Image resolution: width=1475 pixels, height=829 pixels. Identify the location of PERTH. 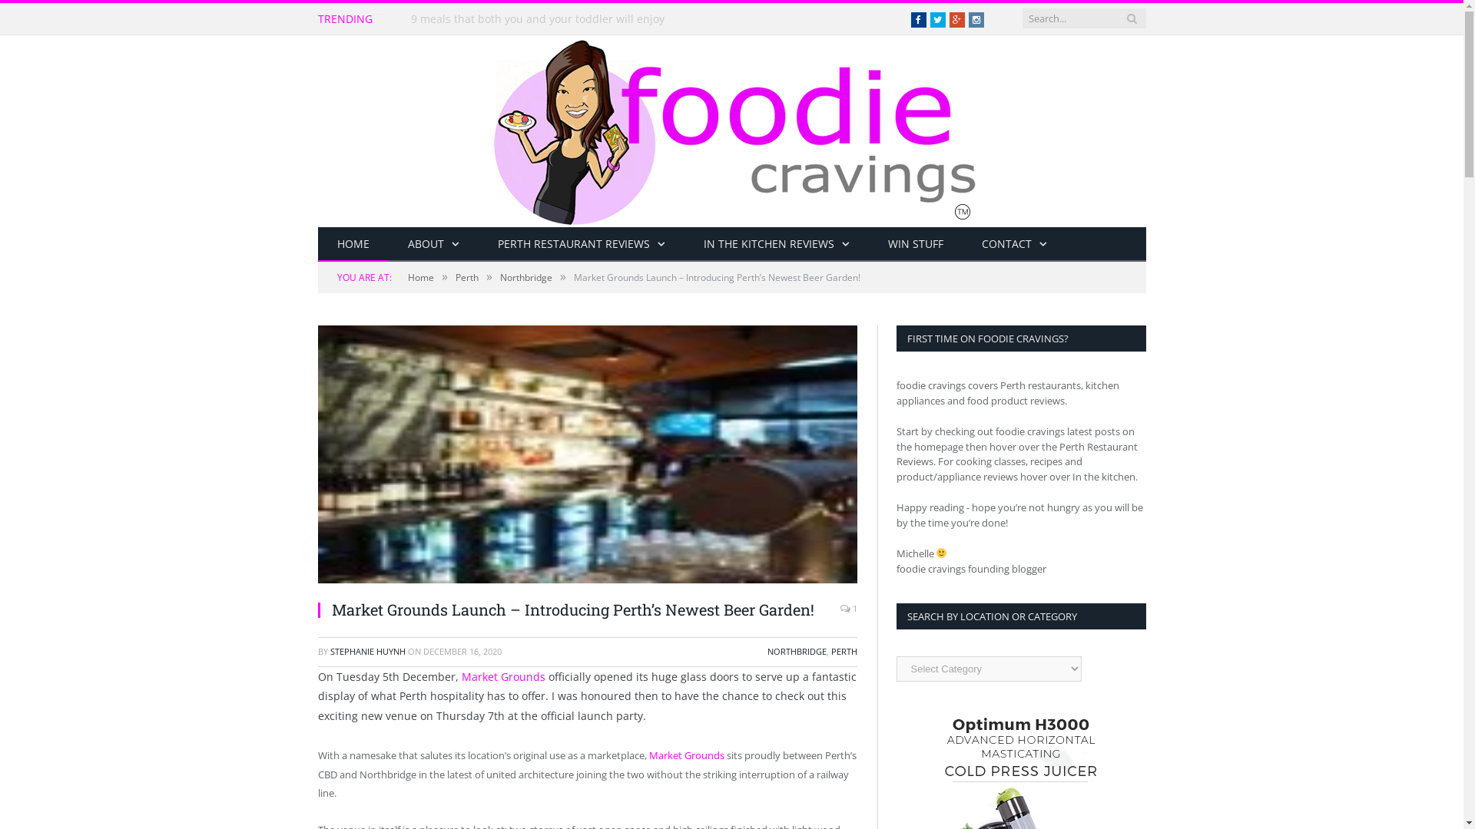
(844, 651).